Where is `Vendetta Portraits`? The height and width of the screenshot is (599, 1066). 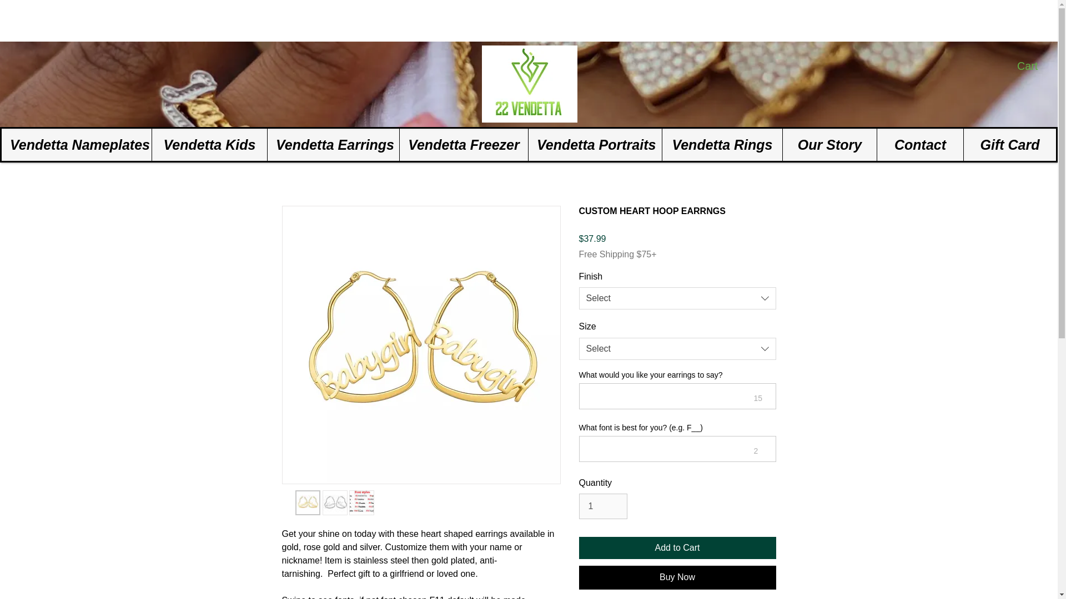 Vendetta Portraits is located at coordinates (595, 145).